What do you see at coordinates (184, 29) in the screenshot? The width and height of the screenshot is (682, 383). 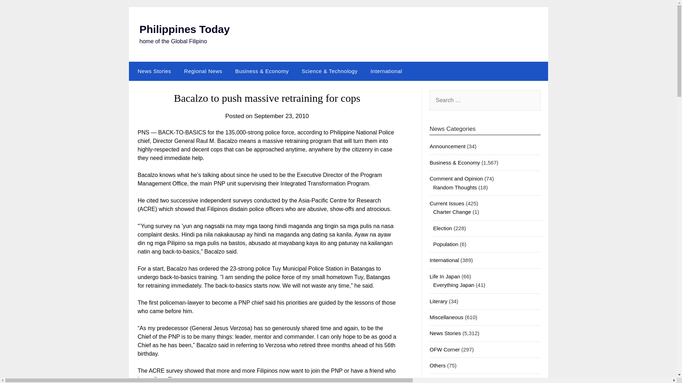 I see `Philippines Today` at bounding box center [184, 29].